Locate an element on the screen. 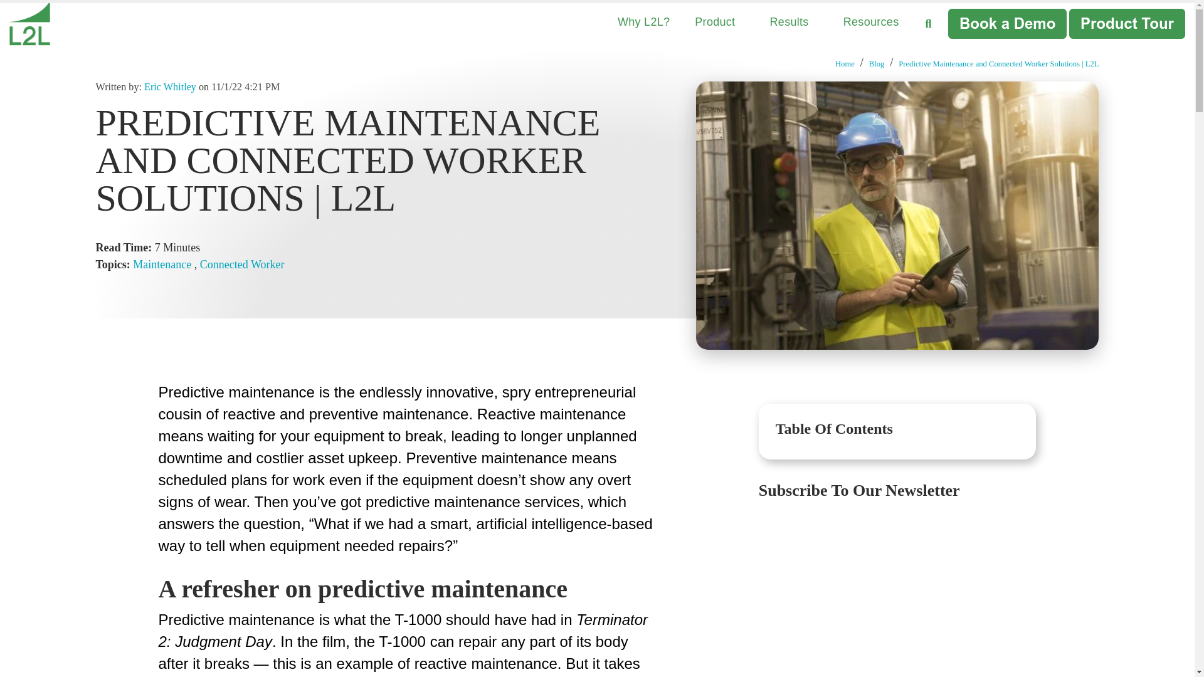 This screenshot has width=1204, height=677. Why L2L? is located at coordinates (643, 23).